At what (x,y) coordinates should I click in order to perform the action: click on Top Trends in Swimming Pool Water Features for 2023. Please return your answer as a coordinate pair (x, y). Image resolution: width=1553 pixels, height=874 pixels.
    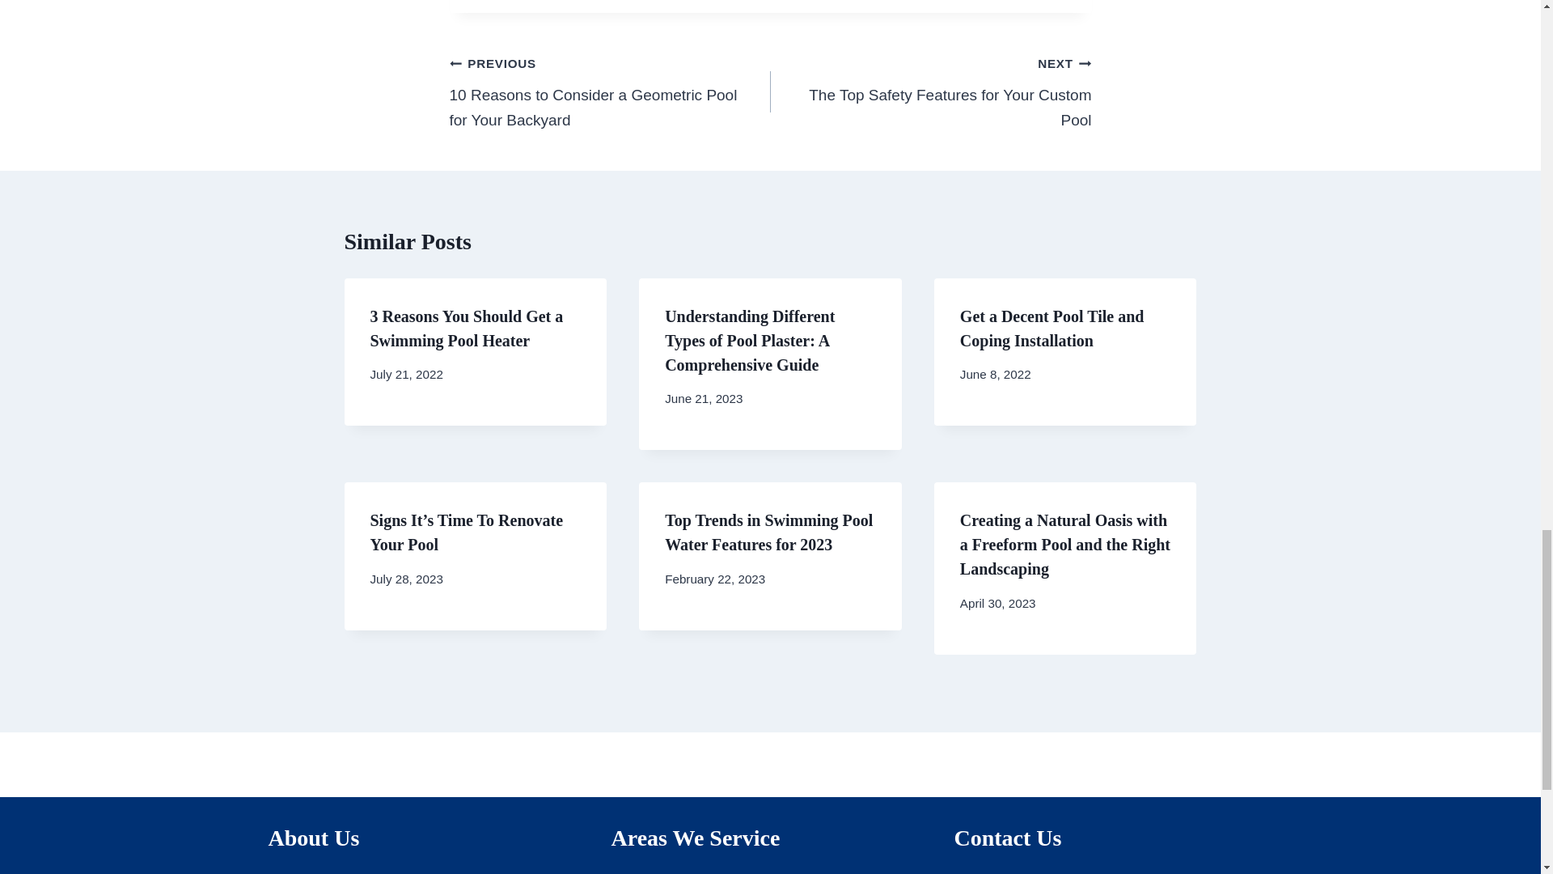
    Looking at the image, I should click on (930, 91).